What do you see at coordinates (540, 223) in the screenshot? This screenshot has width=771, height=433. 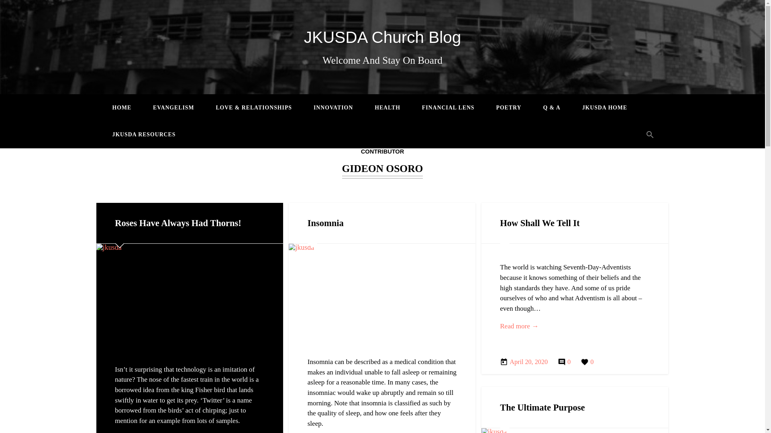 I see `How Shall We Tell It` at bounding box center [540, 223].